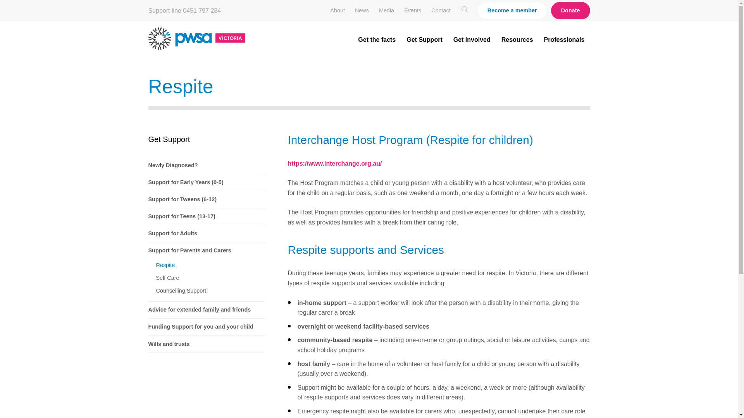 This screenshot has height=418, width=744. What do you see at coordinates (338, 10) in the screenshot?
I see `About` at bounding box center [338, 10].